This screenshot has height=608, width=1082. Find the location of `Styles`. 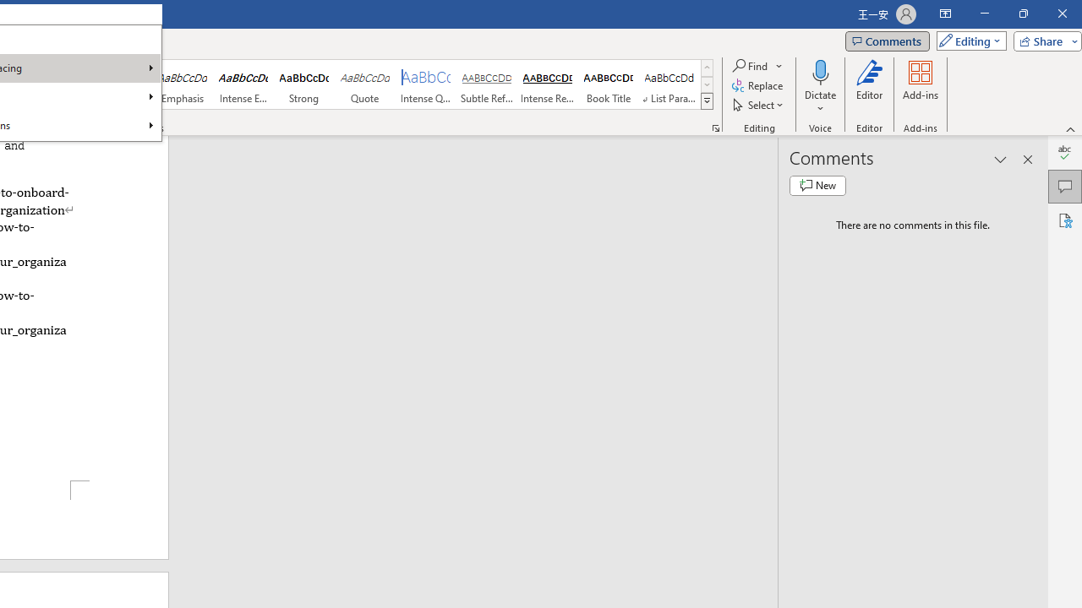

Styles is located at coordinates (707, 101).